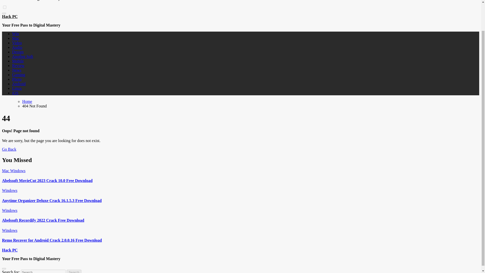 The image size is (485, 273). Describe the element at coordinates (19, 75) in the screenshot. I see `Gaming` at that location.